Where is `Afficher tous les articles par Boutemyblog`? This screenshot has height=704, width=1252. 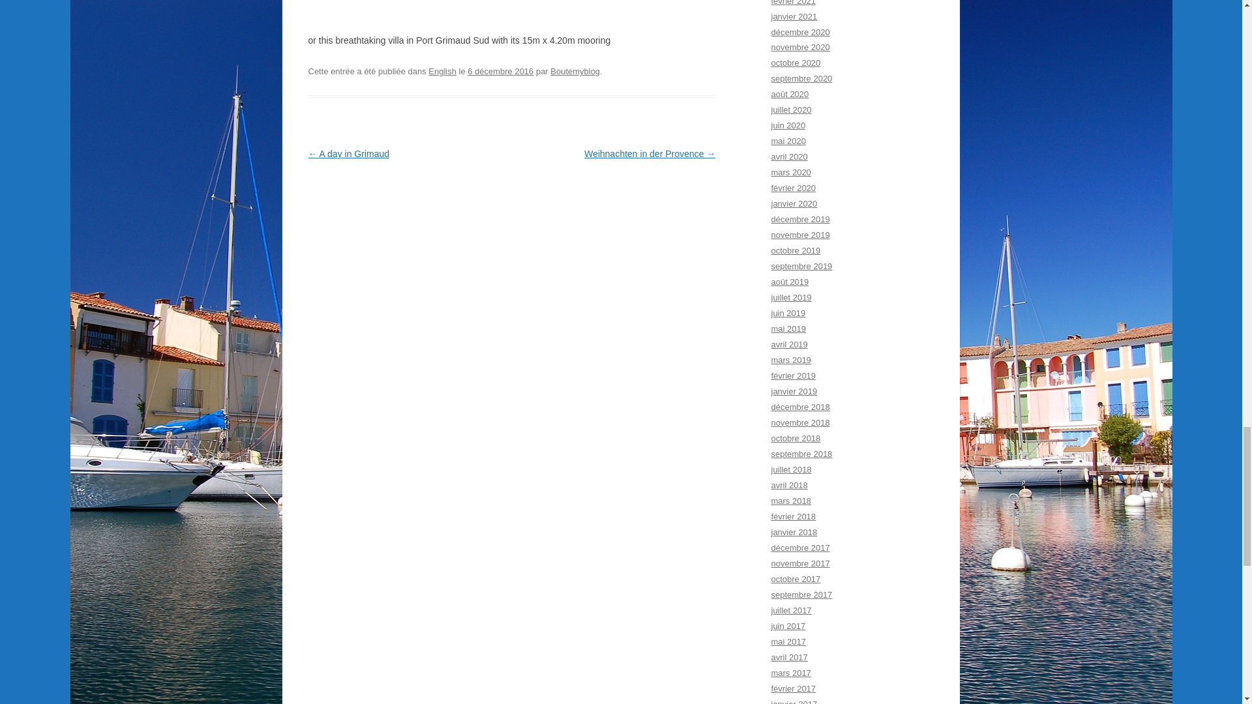
Afficher tous les articles par Boutemyblog is located at coordinates (575, 70).